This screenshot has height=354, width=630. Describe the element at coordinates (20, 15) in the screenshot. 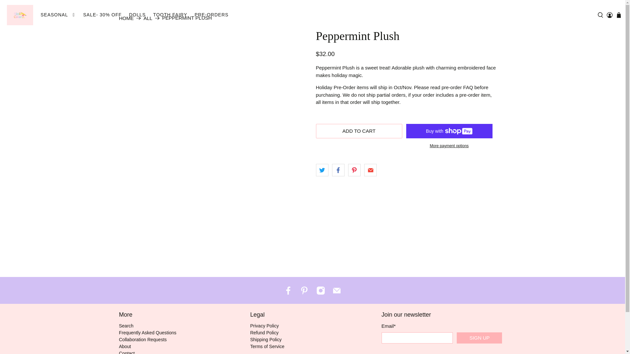

I see `Little Color Company ` at that location.